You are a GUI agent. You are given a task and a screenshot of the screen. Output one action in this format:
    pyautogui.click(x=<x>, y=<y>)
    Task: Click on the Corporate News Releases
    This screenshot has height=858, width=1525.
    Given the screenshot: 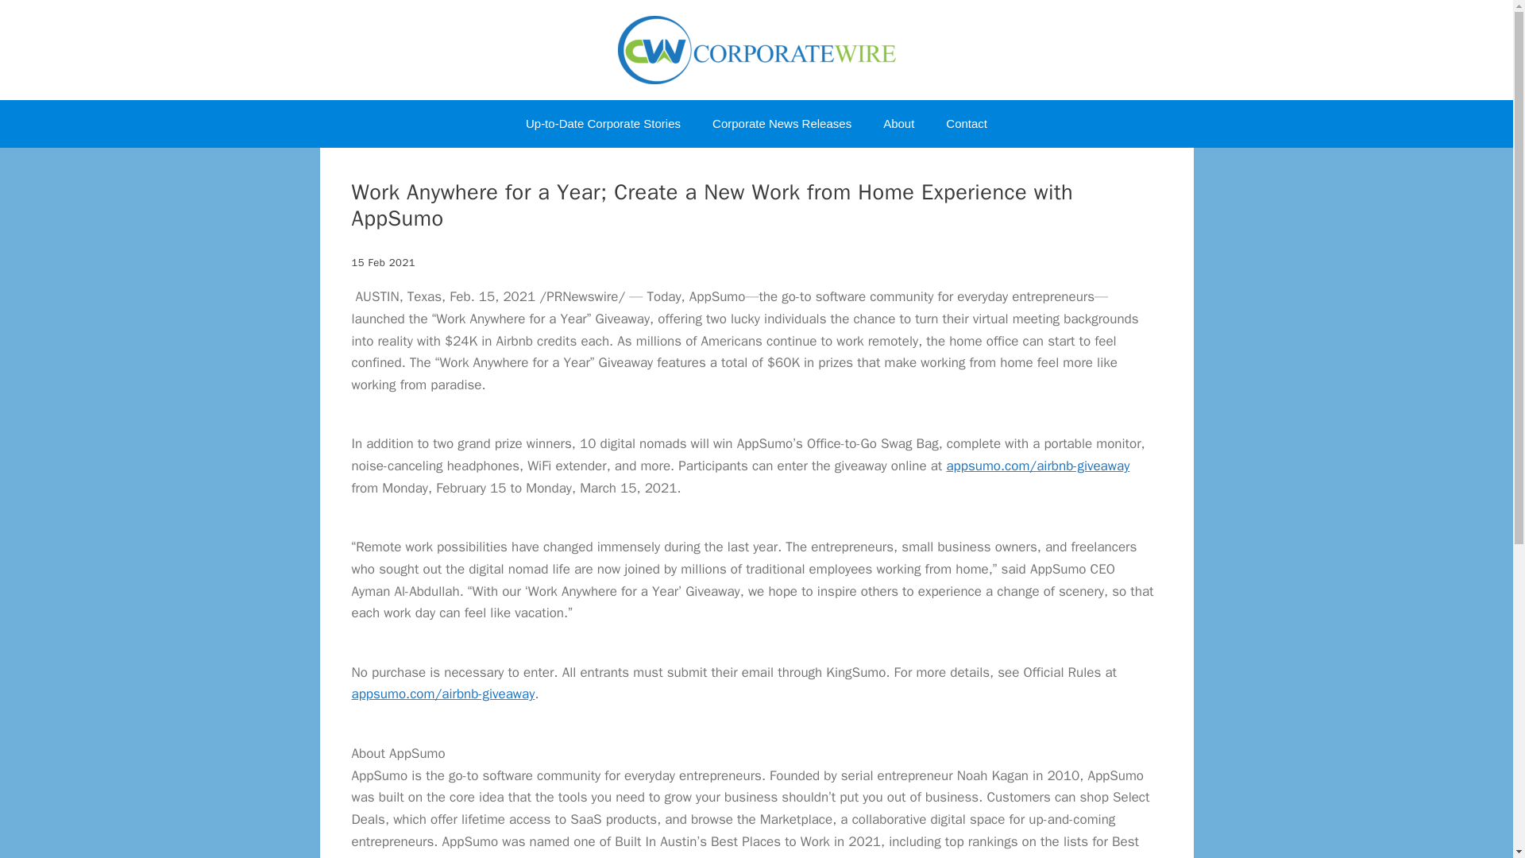 What is the action you would take?
    pyautogui.click(x=782, y=124)
    